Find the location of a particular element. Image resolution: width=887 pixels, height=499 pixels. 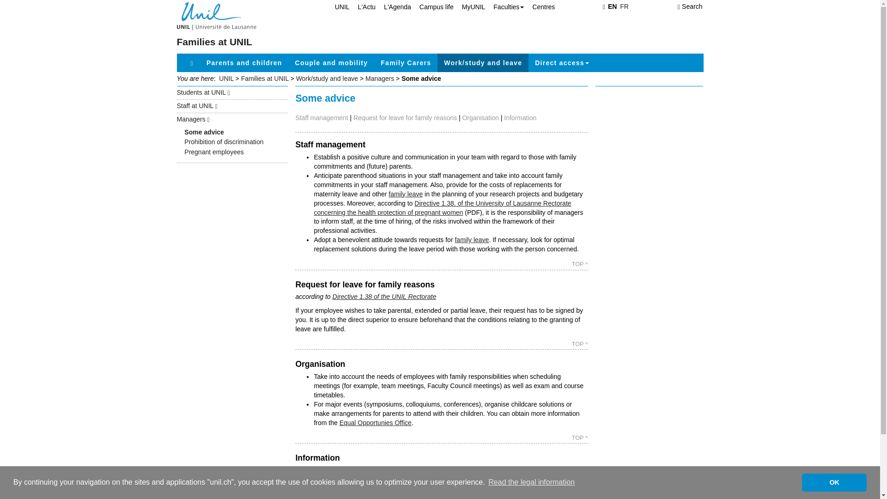

Families at UNIL is located at coordinates (214, 42).